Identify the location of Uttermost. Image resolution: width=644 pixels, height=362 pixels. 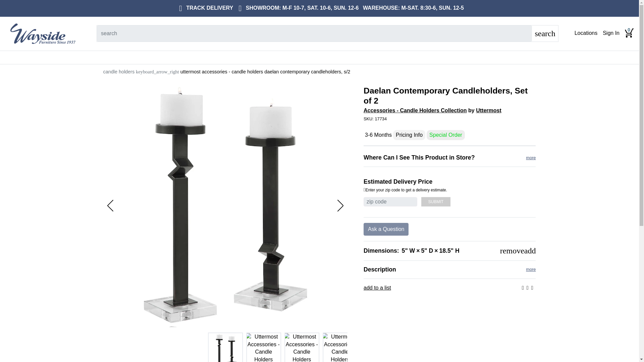
(488, 110).